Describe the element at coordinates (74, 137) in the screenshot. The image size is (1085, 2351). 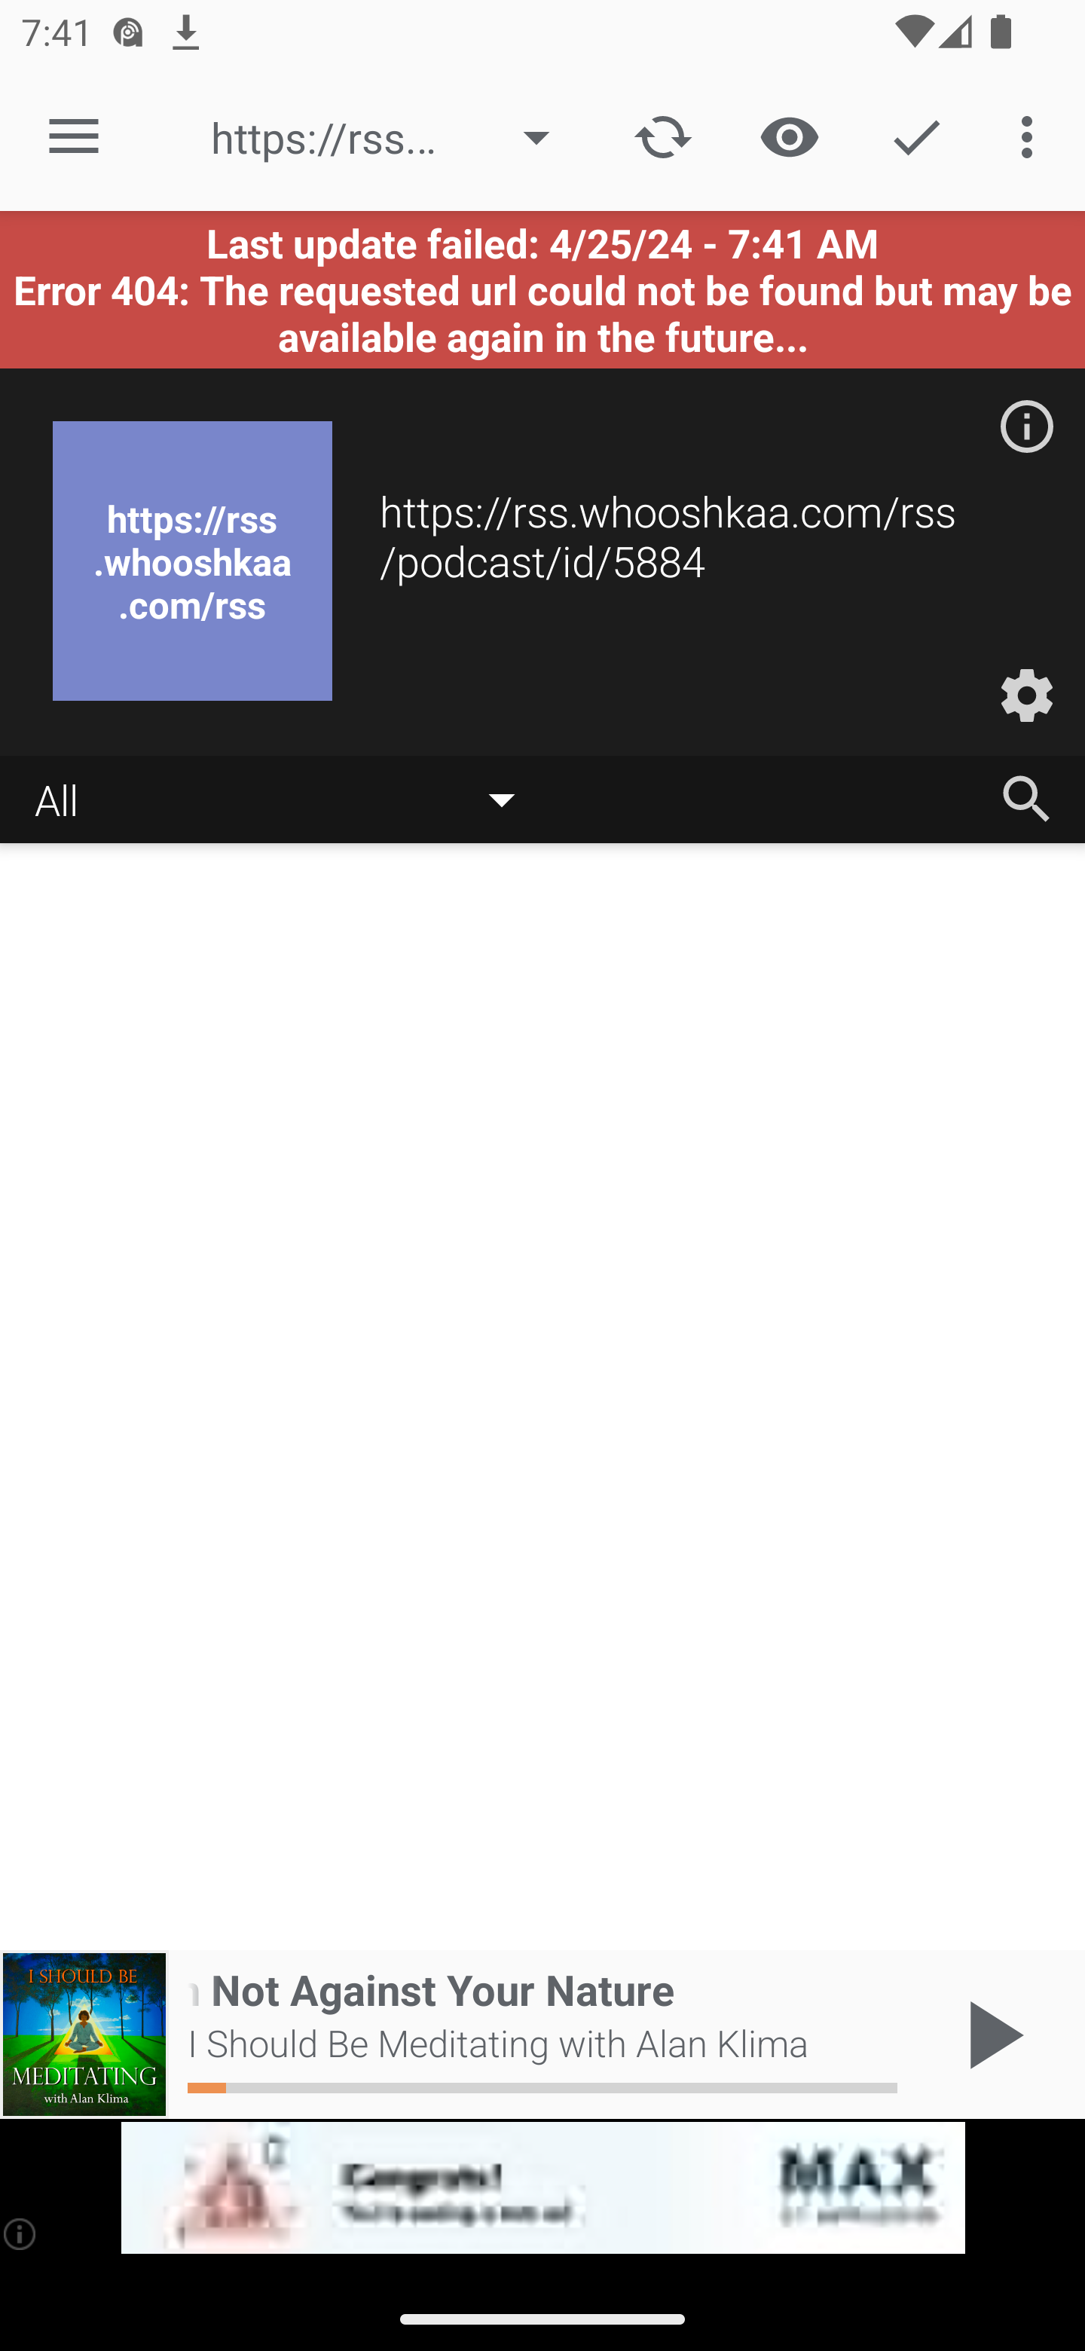
I see `Open navigation sidebar` at that location.